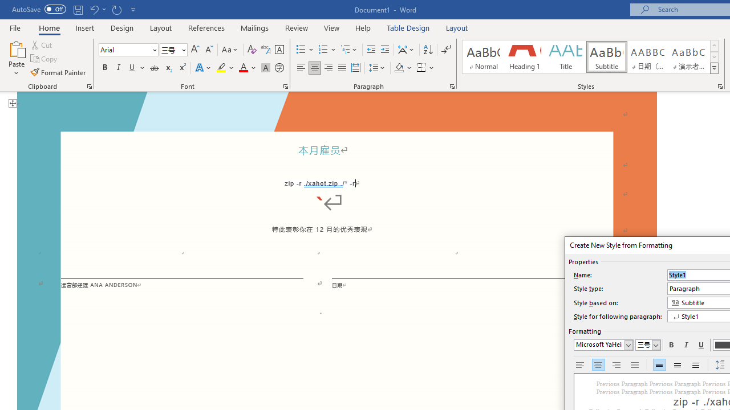  I want to click on MSO Generic Control Container, so click(603, 345).